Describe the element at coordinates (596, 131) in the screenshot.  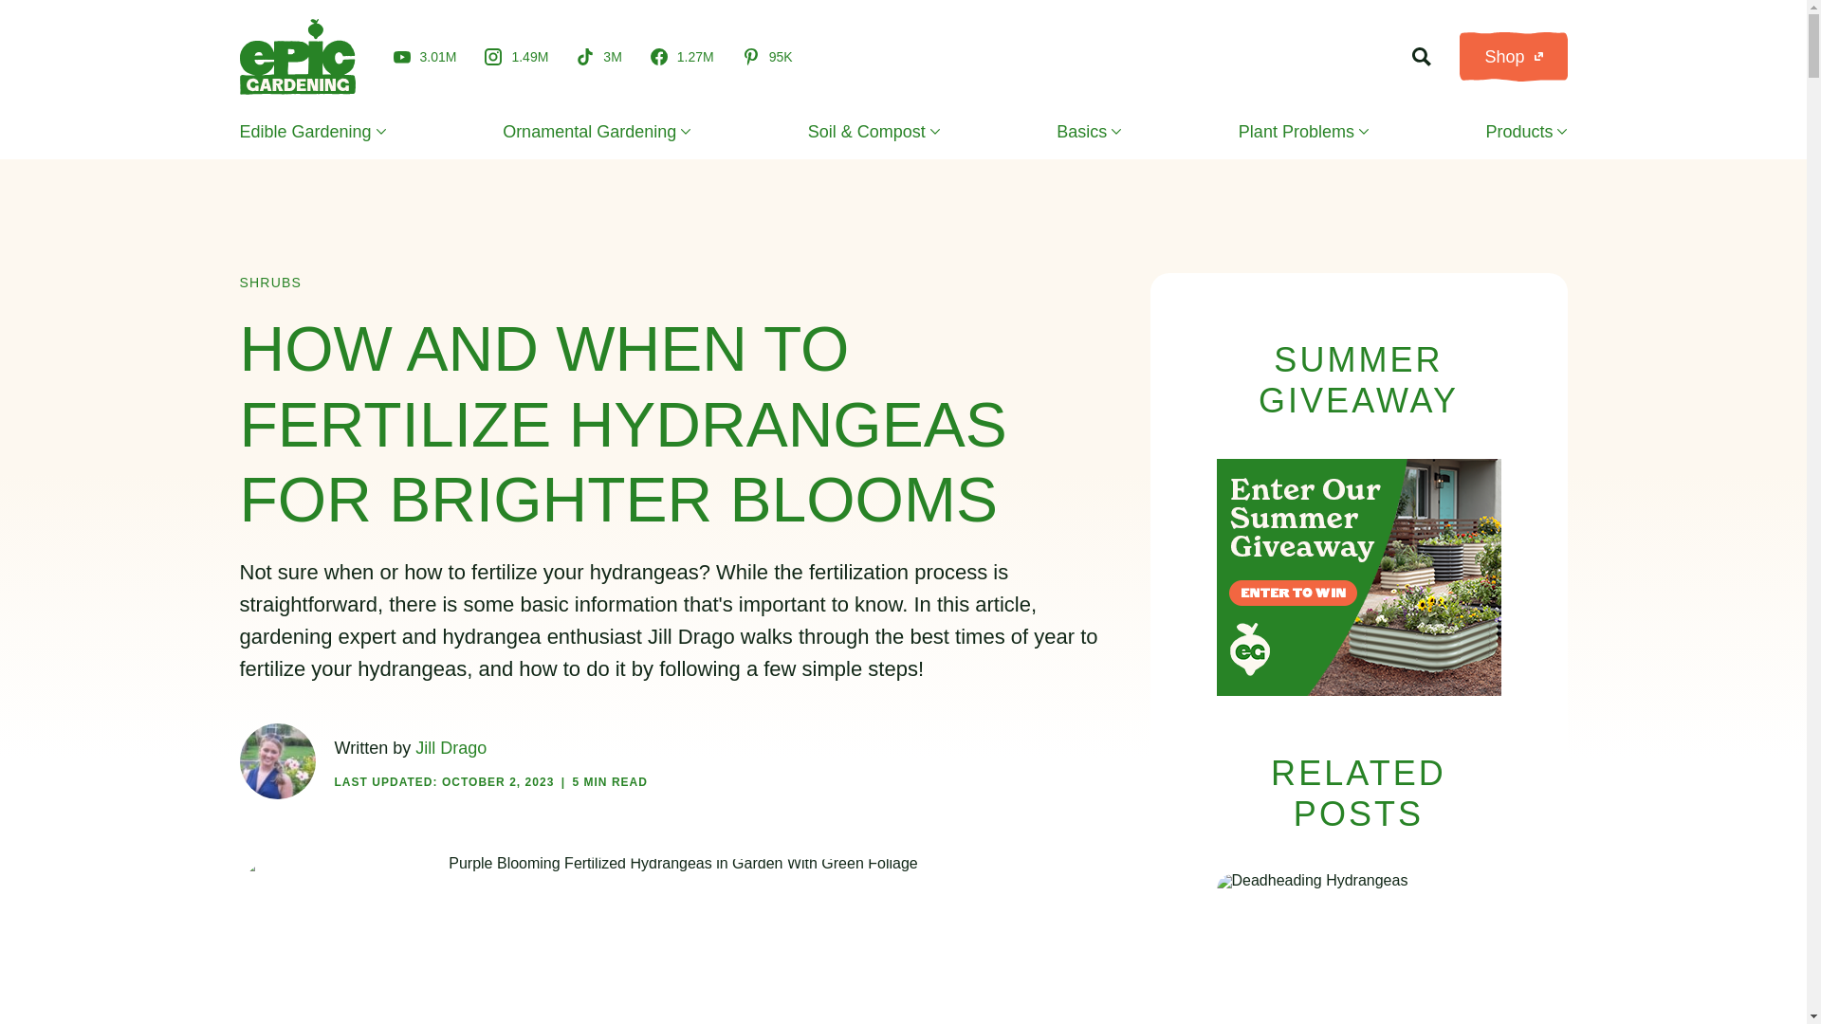
I see `Ornamental Gardening` at that location.